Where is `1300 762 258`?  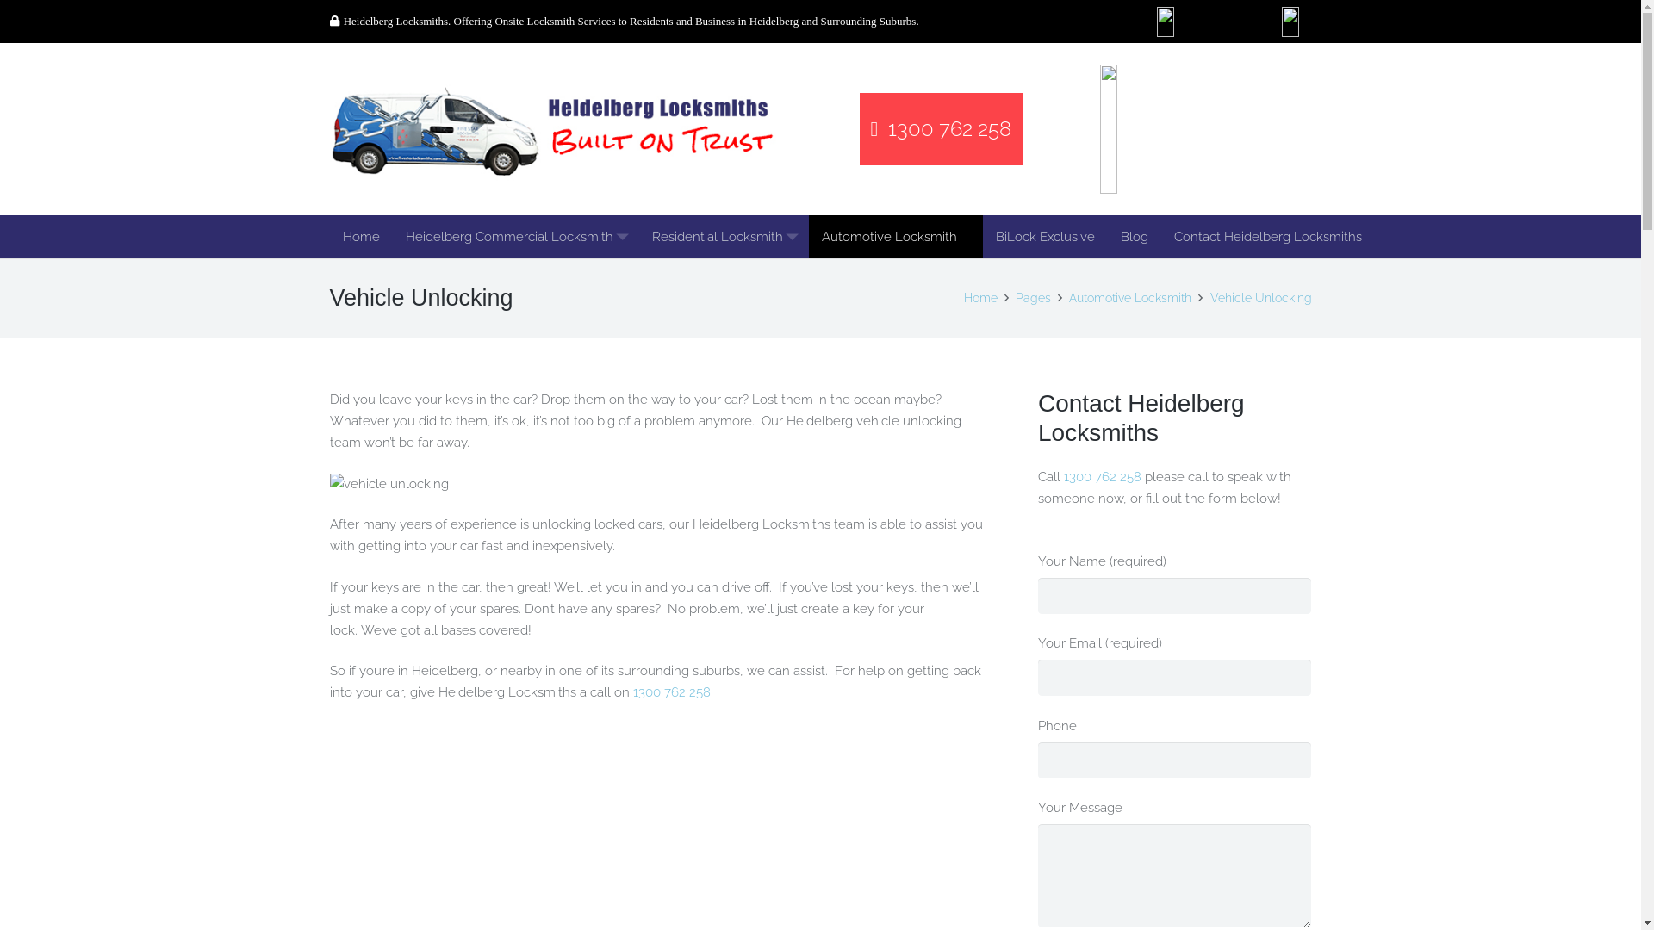
1300 762 258 is located at coordinates (671, 692).